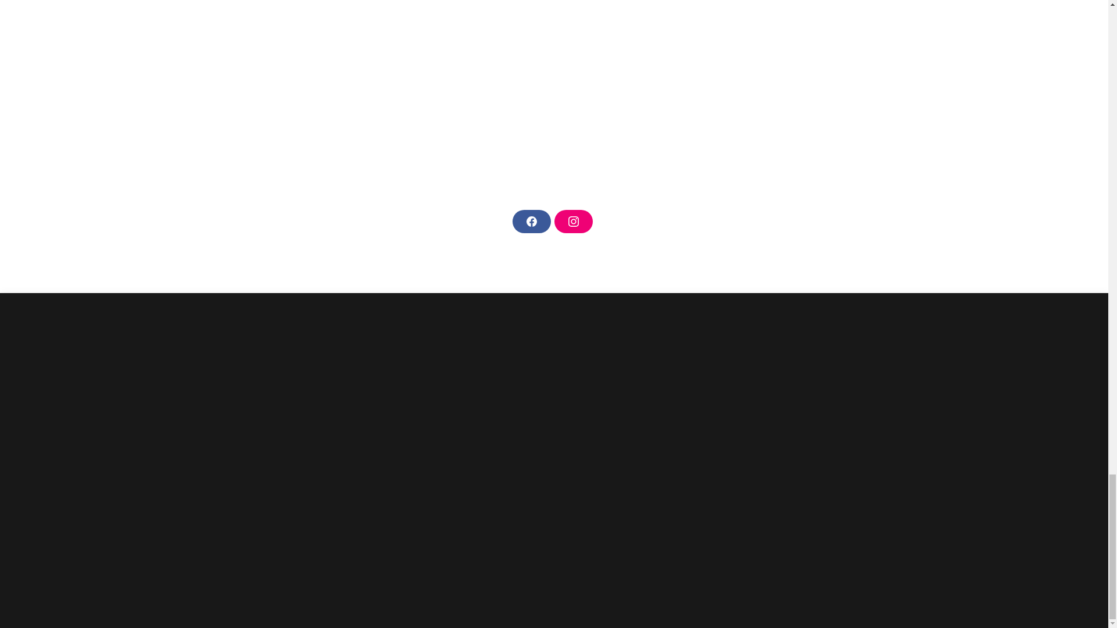 The image size is (1117, 628). What do you see at coordinates (572, 221) in the screenshot?
I see `Instagram` at bounding box center [572, 221].